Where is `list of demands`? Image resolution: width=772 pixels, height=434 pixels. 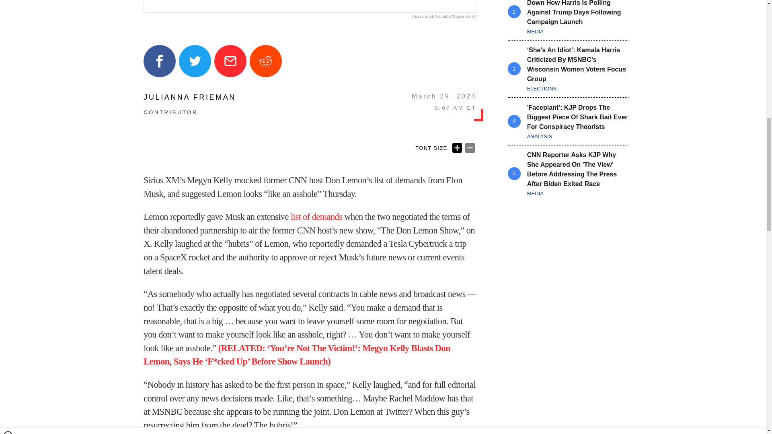
list of demands is located at coordinates (316, 217).